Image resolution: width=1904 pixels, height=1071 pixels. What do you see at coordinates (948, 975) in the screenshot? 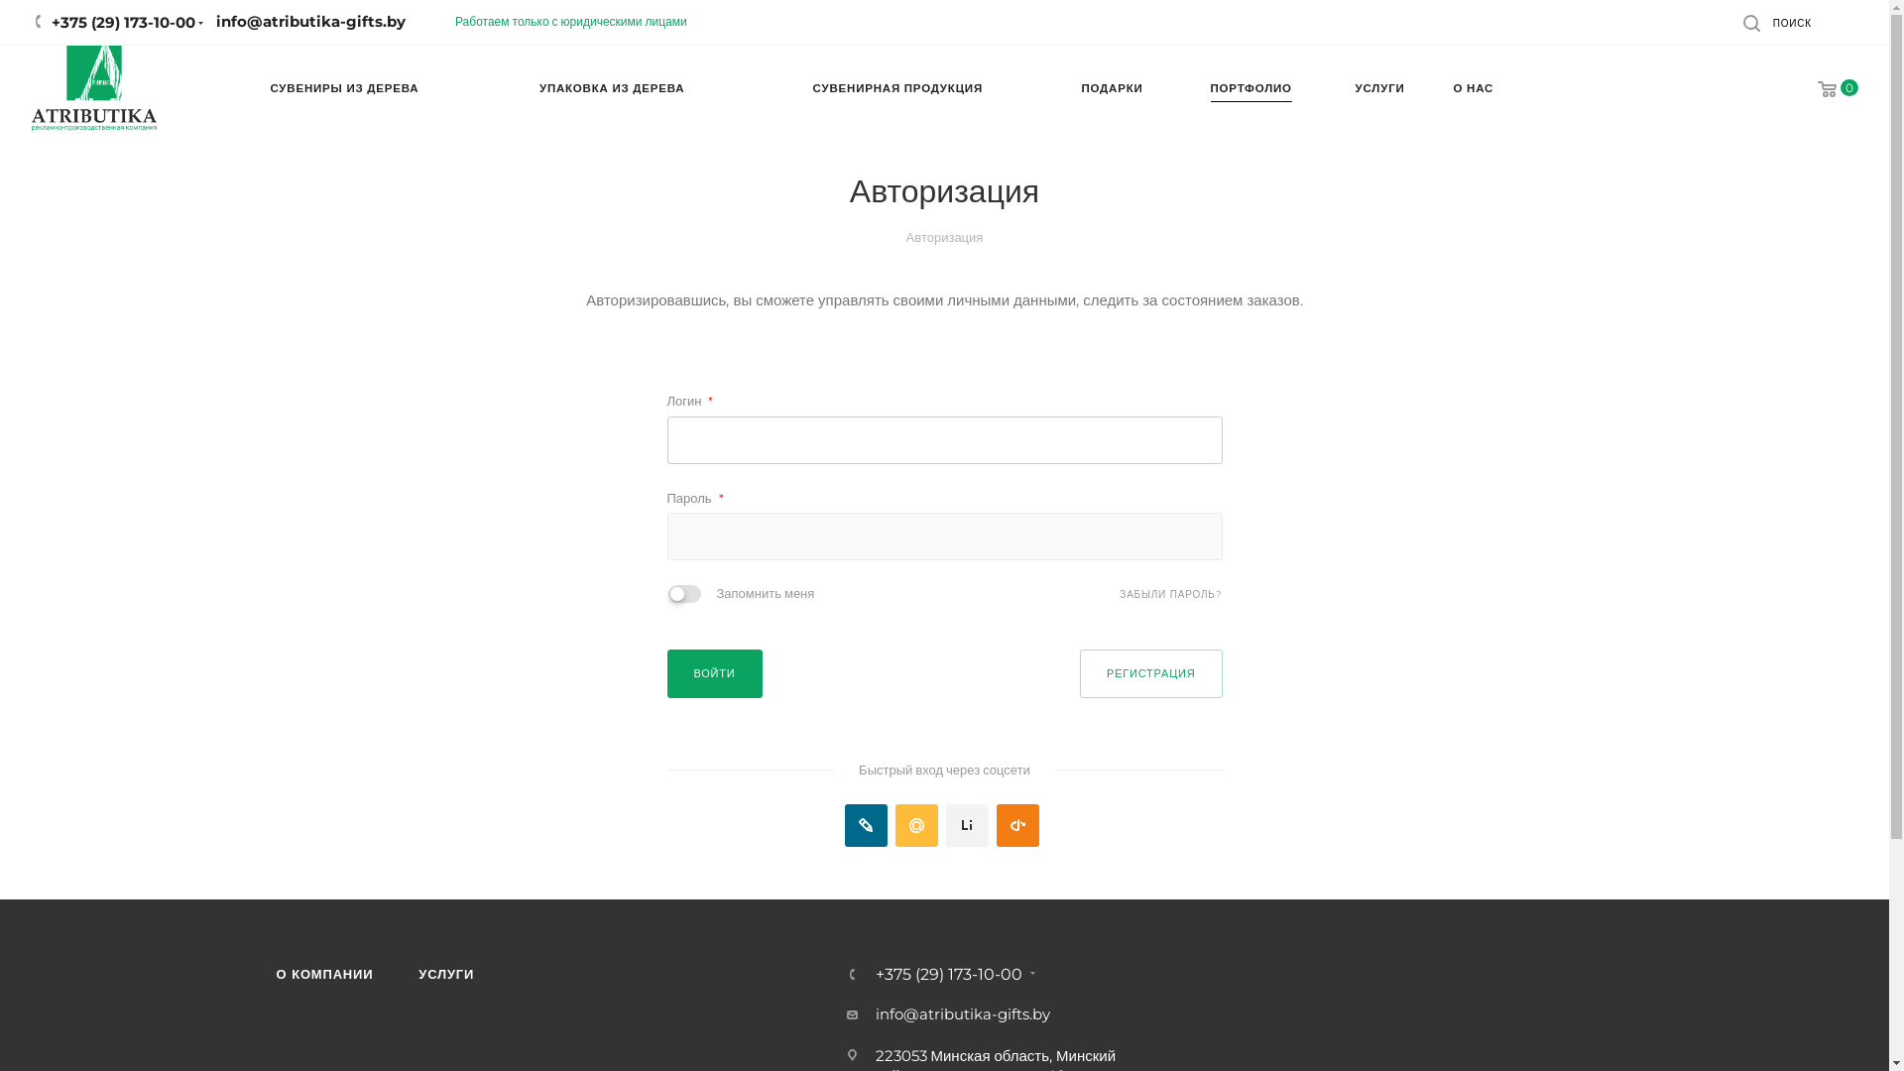
I see `+375 (29) 173-10-00` at bounding box center [948, 975].